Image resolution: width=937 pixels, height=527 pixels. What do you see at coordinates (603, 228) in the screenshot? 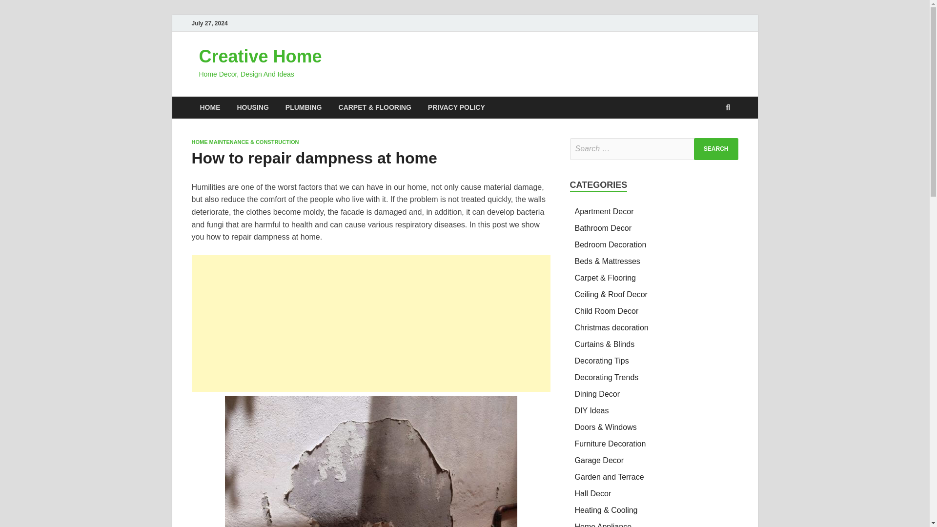
I see `Bathroom Decor` at bounding box center [603, 228].